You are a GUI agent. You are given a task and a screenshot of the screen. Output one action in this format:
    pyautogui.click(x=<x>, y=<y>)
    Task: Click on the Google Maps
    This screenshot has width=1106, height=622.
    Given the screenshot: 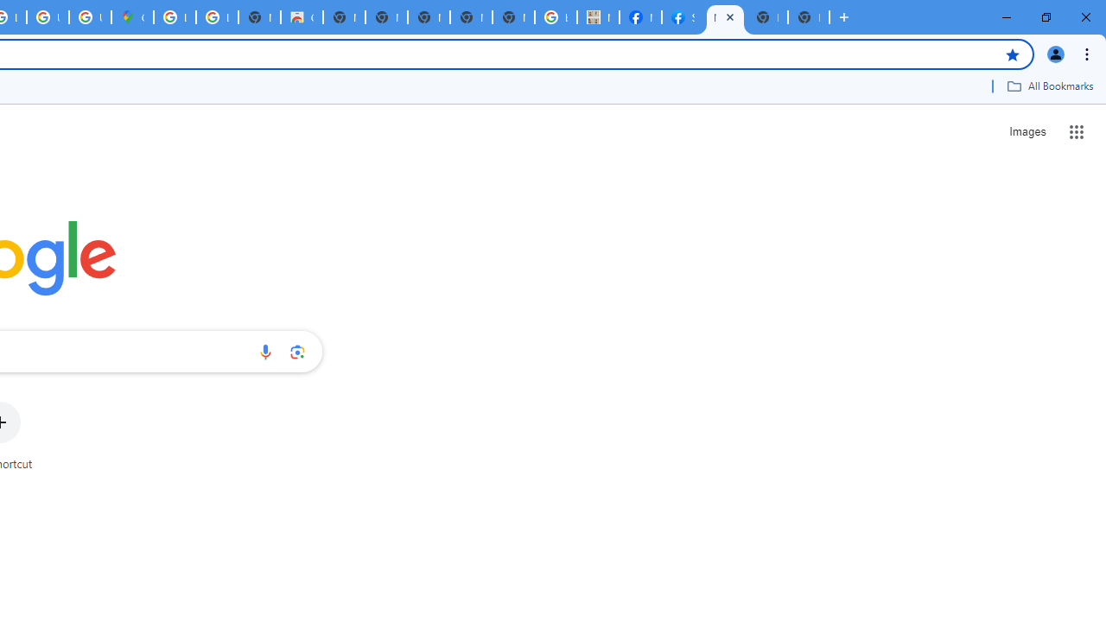 What is the action you would take?
    pyautogui.click(x=132, y=17)
    